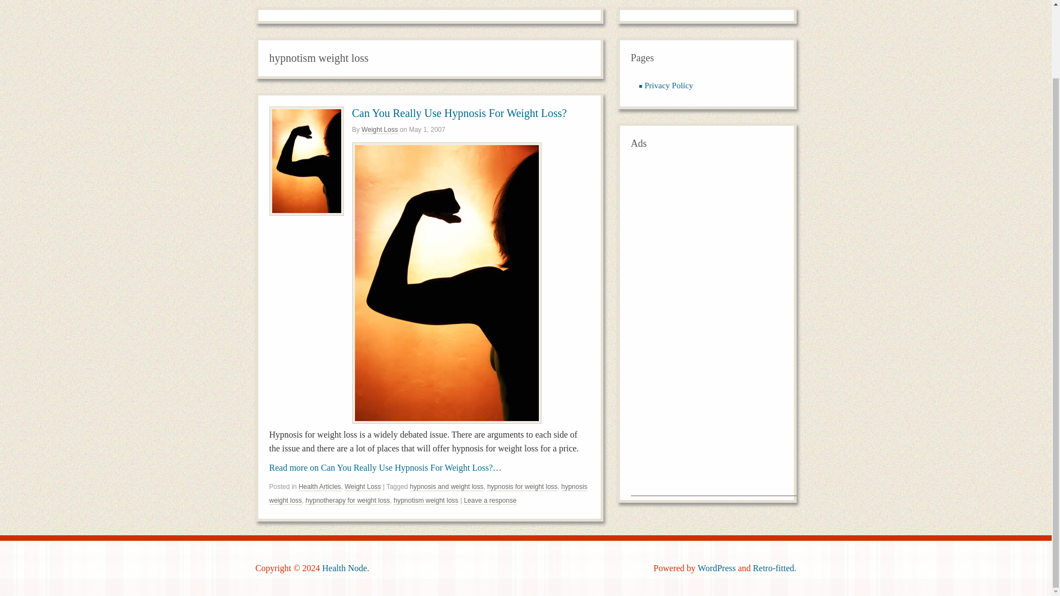 Image resolution: width=1060 pixels, height=596 pixels. Describe the element at coordinates (773, 567) in the screenshot. I see `Retro-fitted` at that location.